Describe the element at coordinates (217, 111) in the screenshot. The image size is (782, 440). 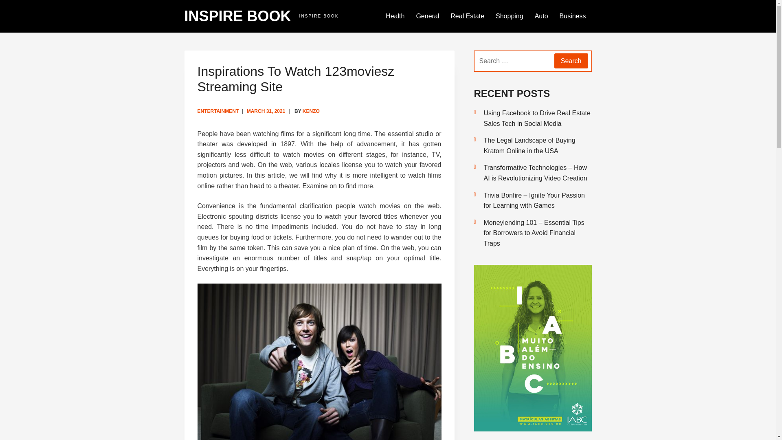
I see `ENTERTAINMENT` at that location.